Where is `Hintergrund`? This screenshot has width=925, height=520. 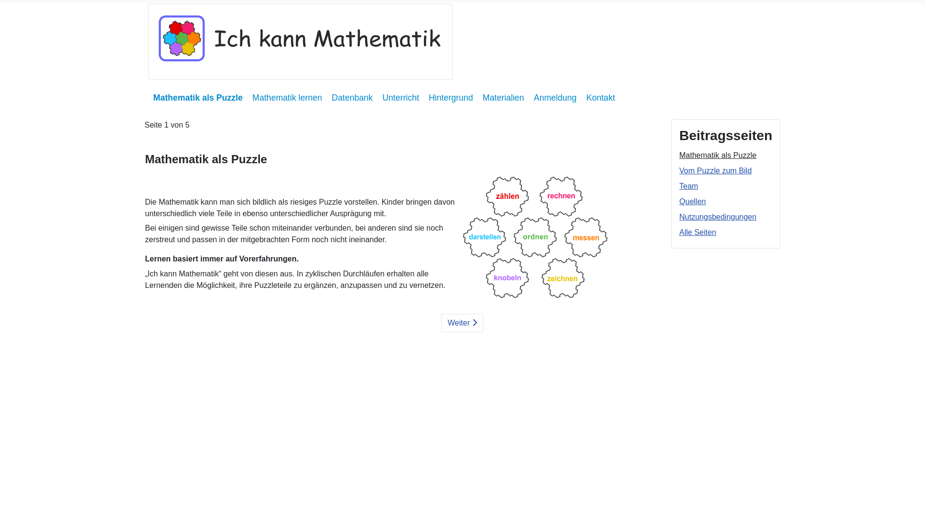 Hintergrund is located at coordinates (451, 98).